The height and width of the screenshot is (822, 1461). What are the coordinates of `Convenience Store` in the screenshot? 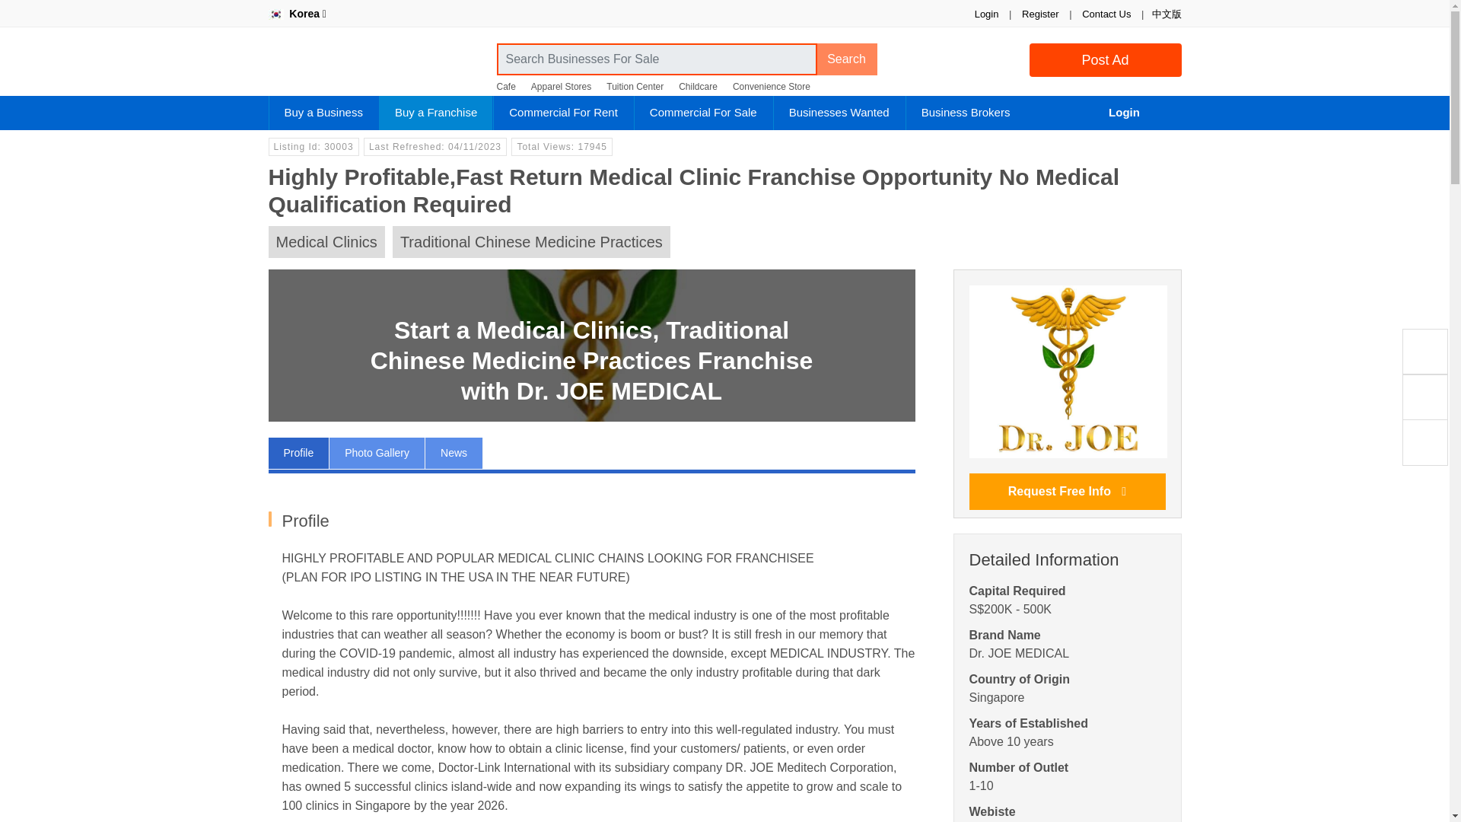 It's located at (772, 86).